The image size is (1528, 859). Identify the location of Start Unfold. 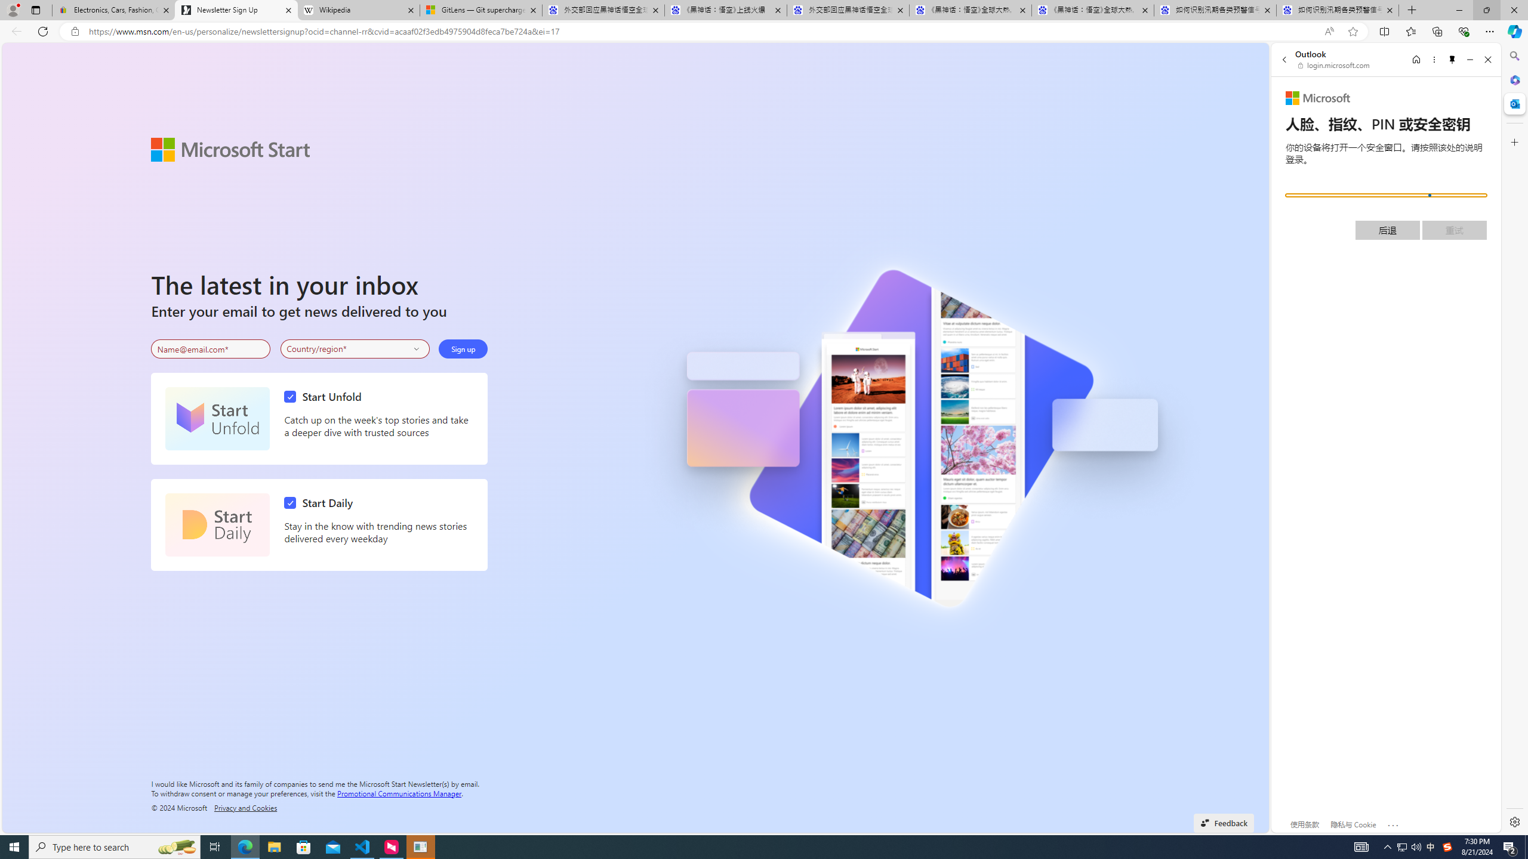
(217, 419).